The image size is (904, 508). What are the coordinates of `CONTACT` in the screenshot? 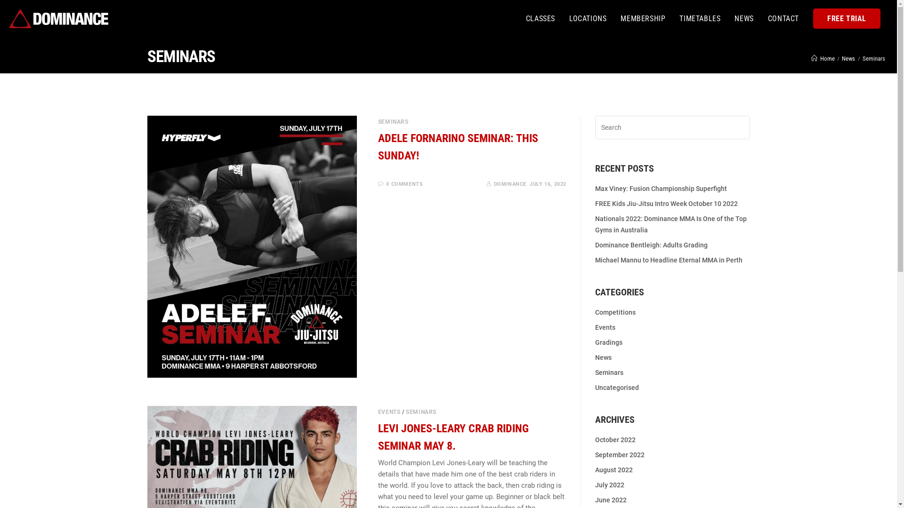 It's located at (783, 19).